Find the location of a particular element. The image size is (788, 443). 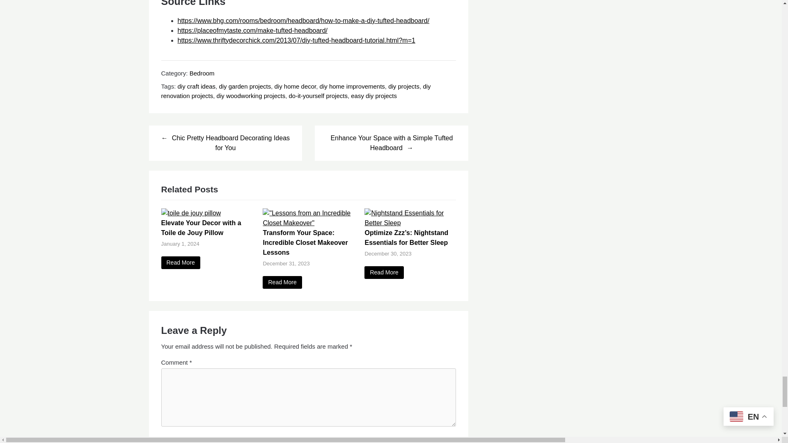

Chic Pretty Headboard Decorating Ideas for You is located at coordinates (225, 143).